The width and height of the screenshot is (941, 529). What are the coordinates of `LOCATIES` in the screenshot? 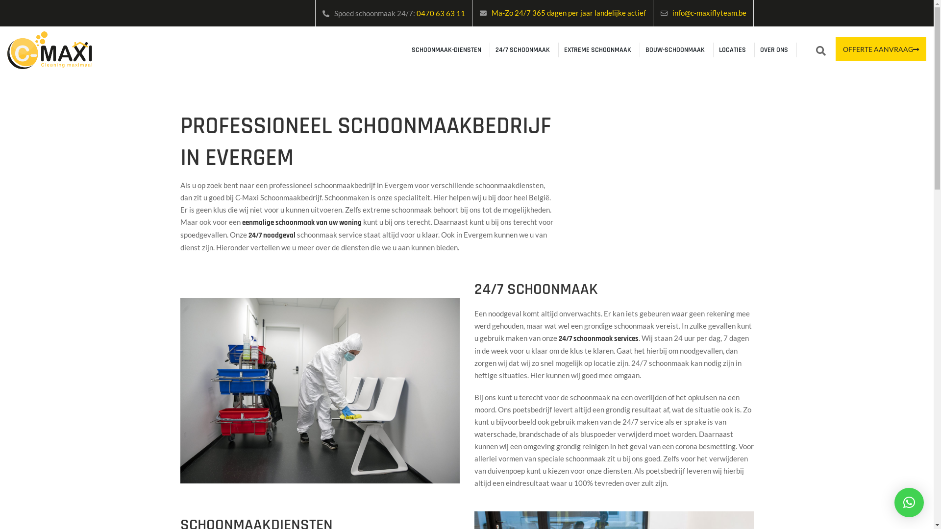 It's located at (732, 50).